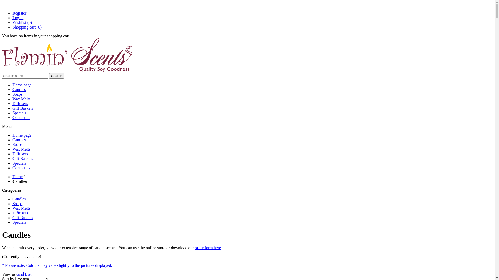 This screenshot has height=280, width=499. What do you see at coordinates (17, 145) in the screenshot?
I see `Soaps` at bounding box center [17, 145].